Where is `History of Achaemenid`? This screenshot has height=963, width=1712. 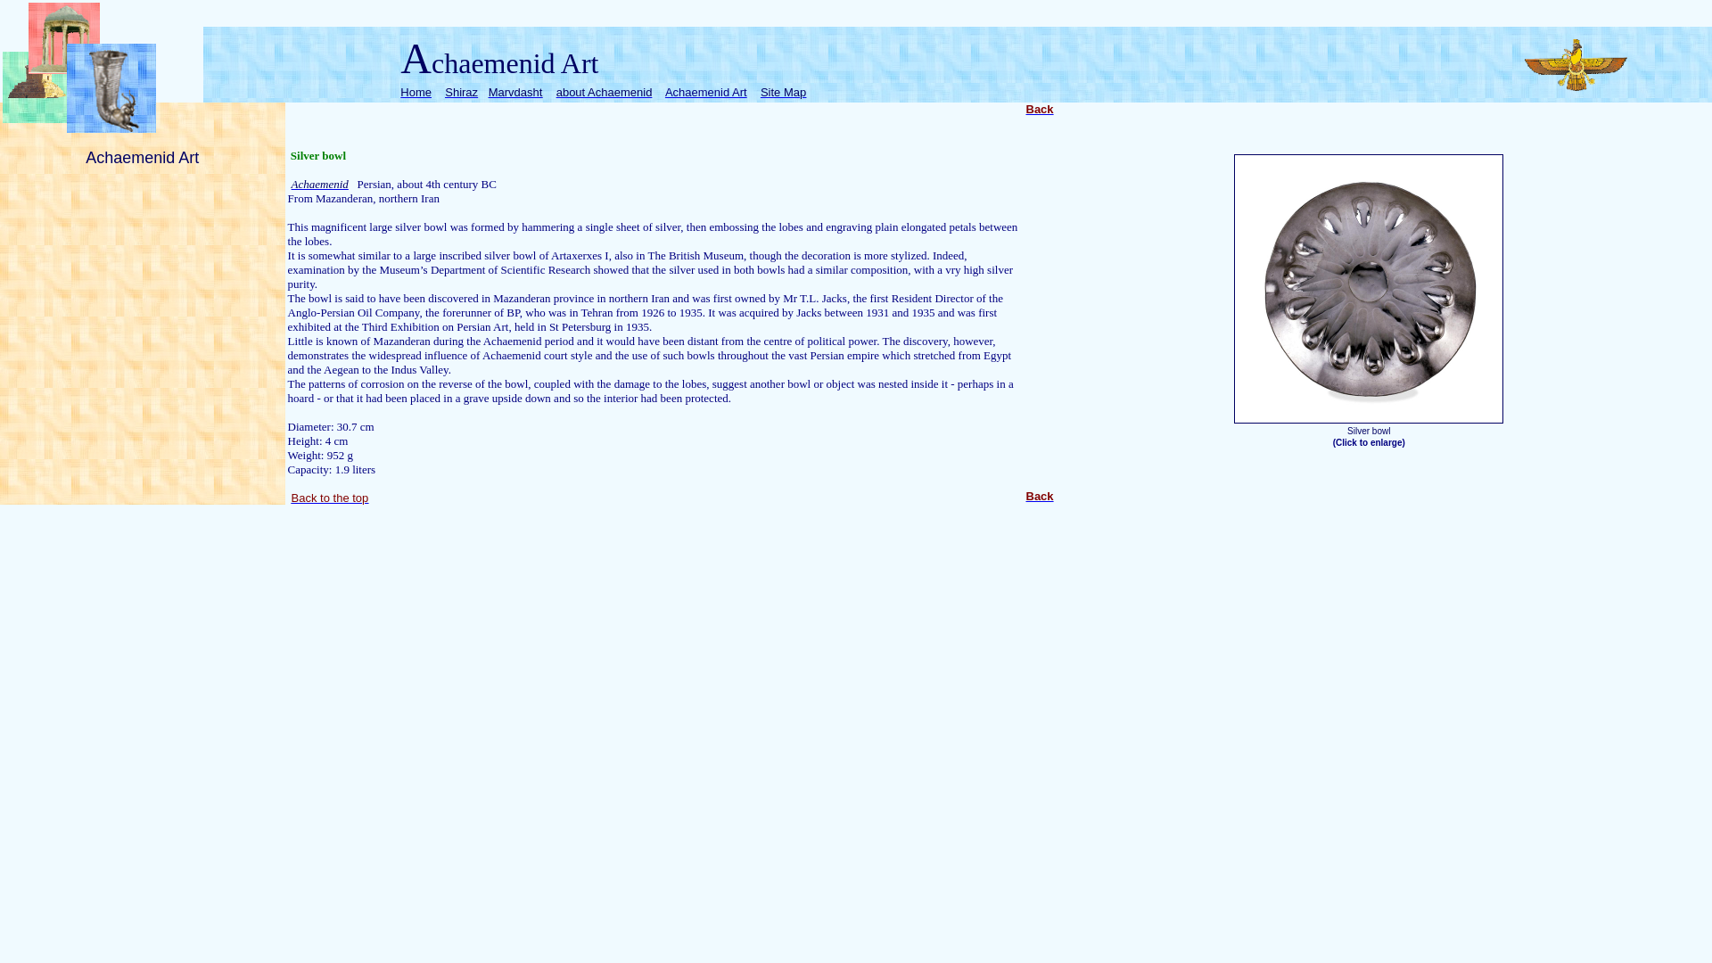
History of Achaemenid is located at coordinates (605, 93).